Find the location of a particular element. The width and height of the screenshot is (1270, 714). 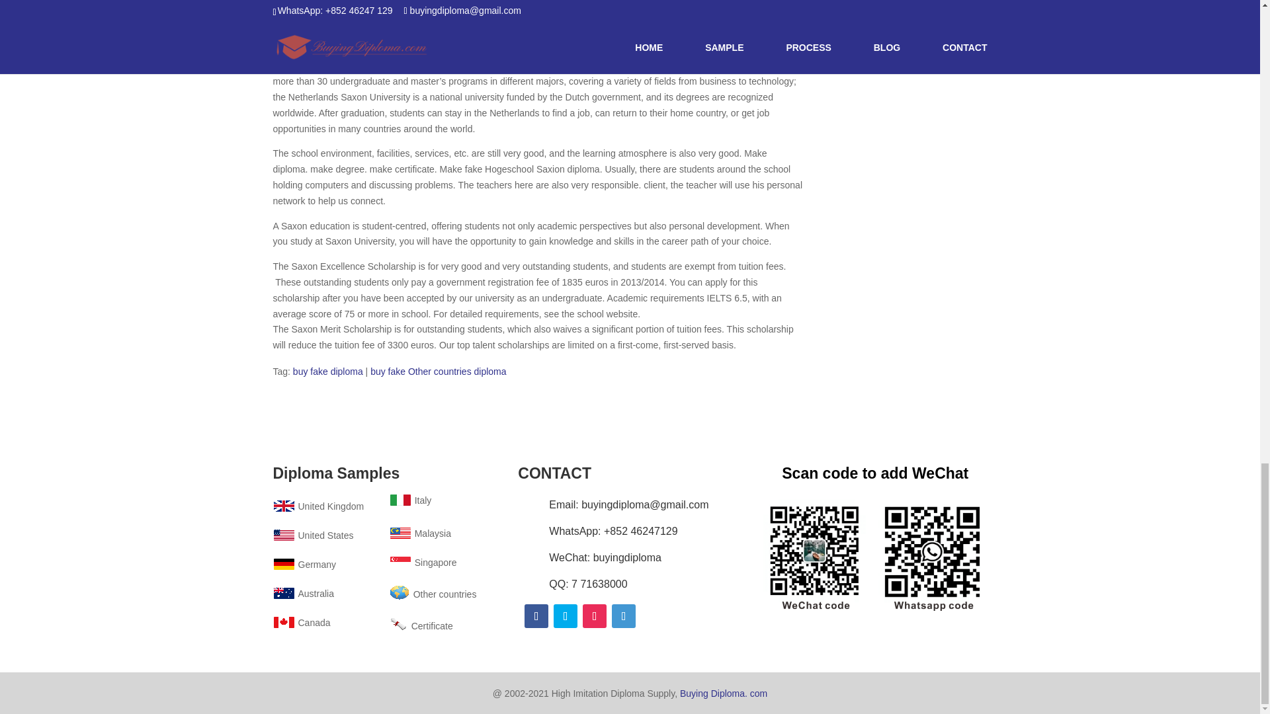

Apply for fake The University of Warwick diploma. is located at coordinates (646, 65).